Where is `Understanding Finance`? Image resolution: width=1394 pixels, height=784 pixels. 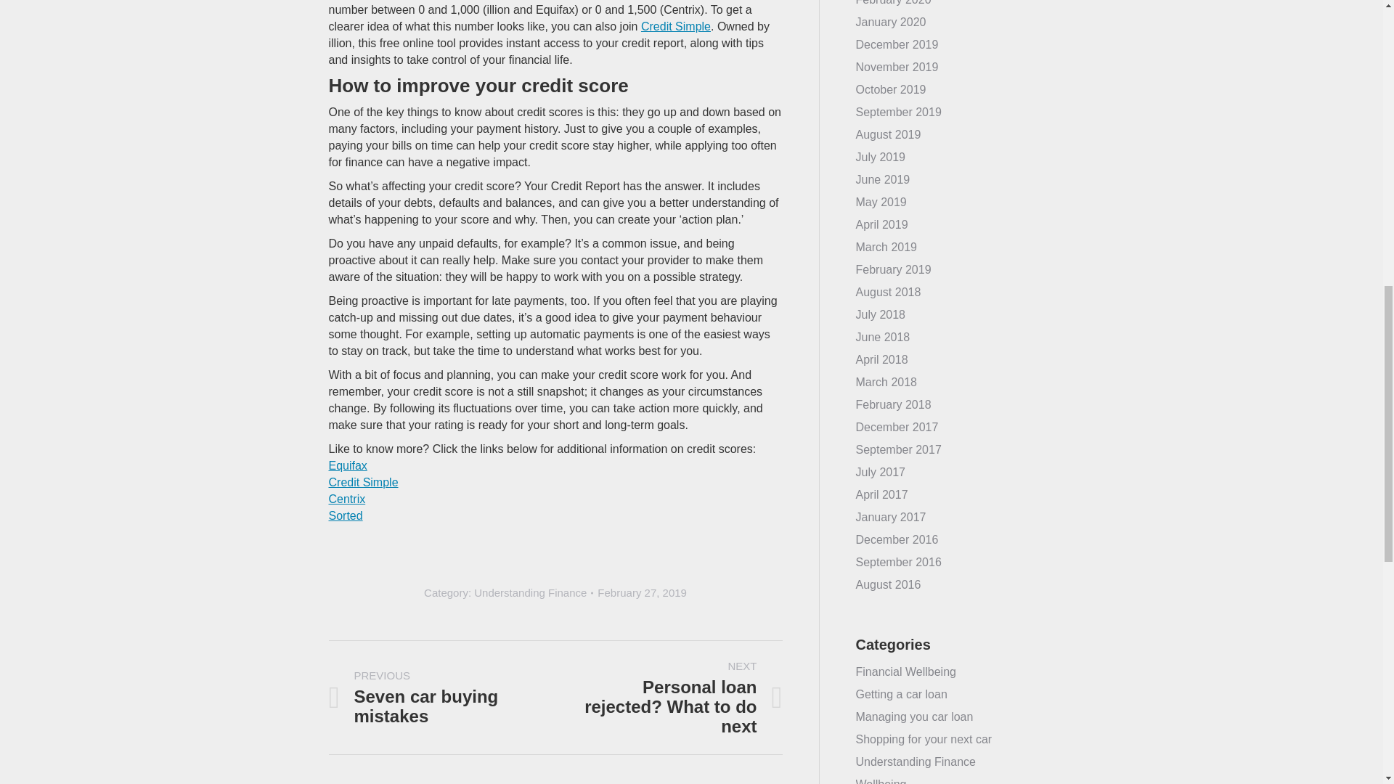 Understanding Finance is located at coordinates (680, 698).